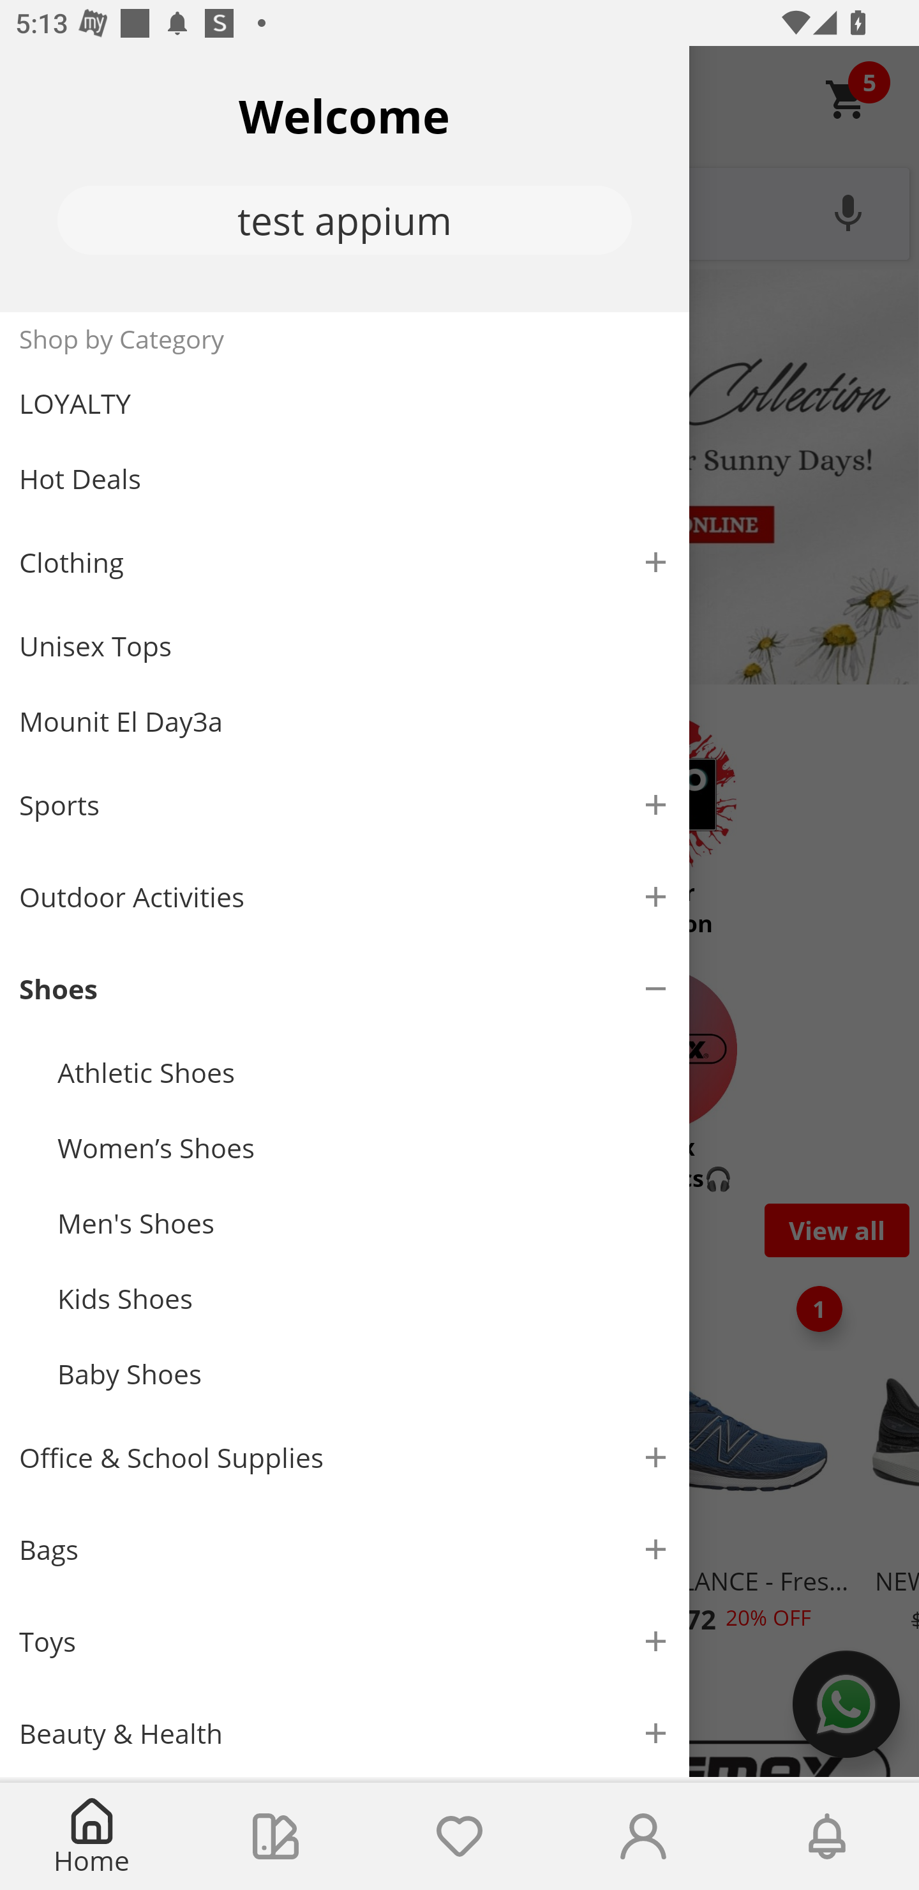  What do you see at coordinates (345, 562) in the screenshot?
I see `Clothing` at bounding box center [345, 562].